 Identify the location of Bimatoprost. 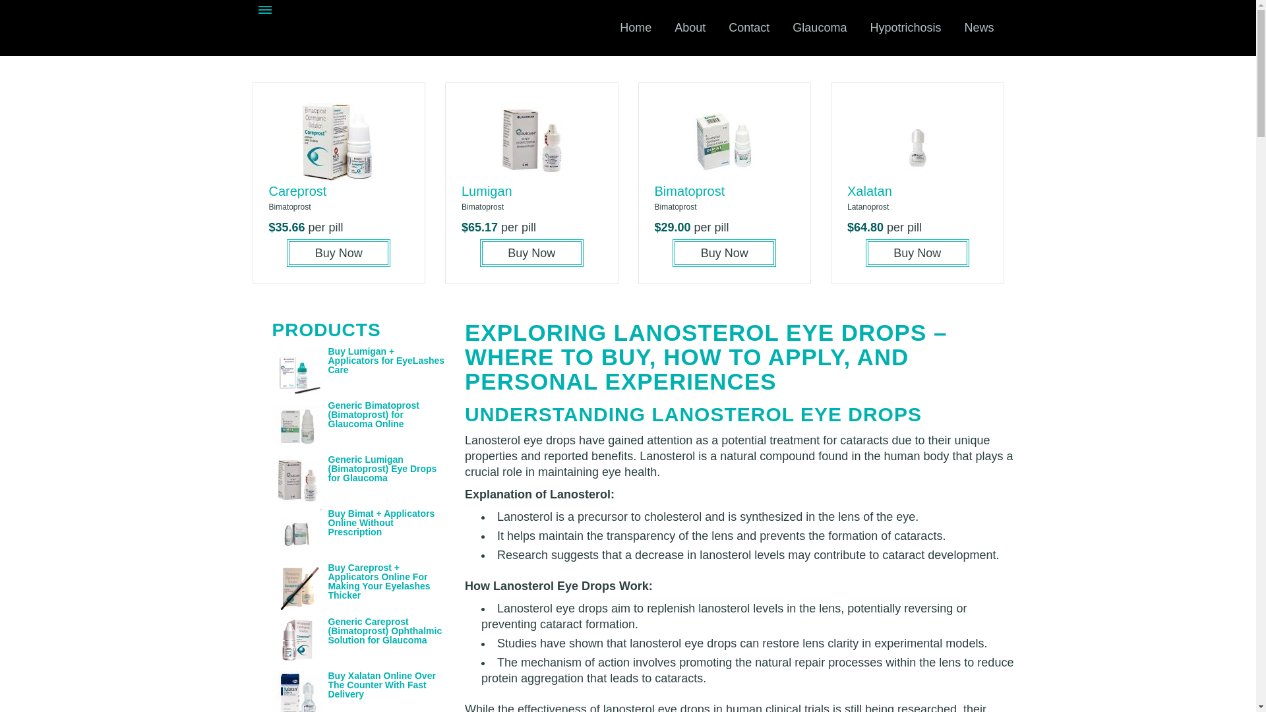
(689, 191).